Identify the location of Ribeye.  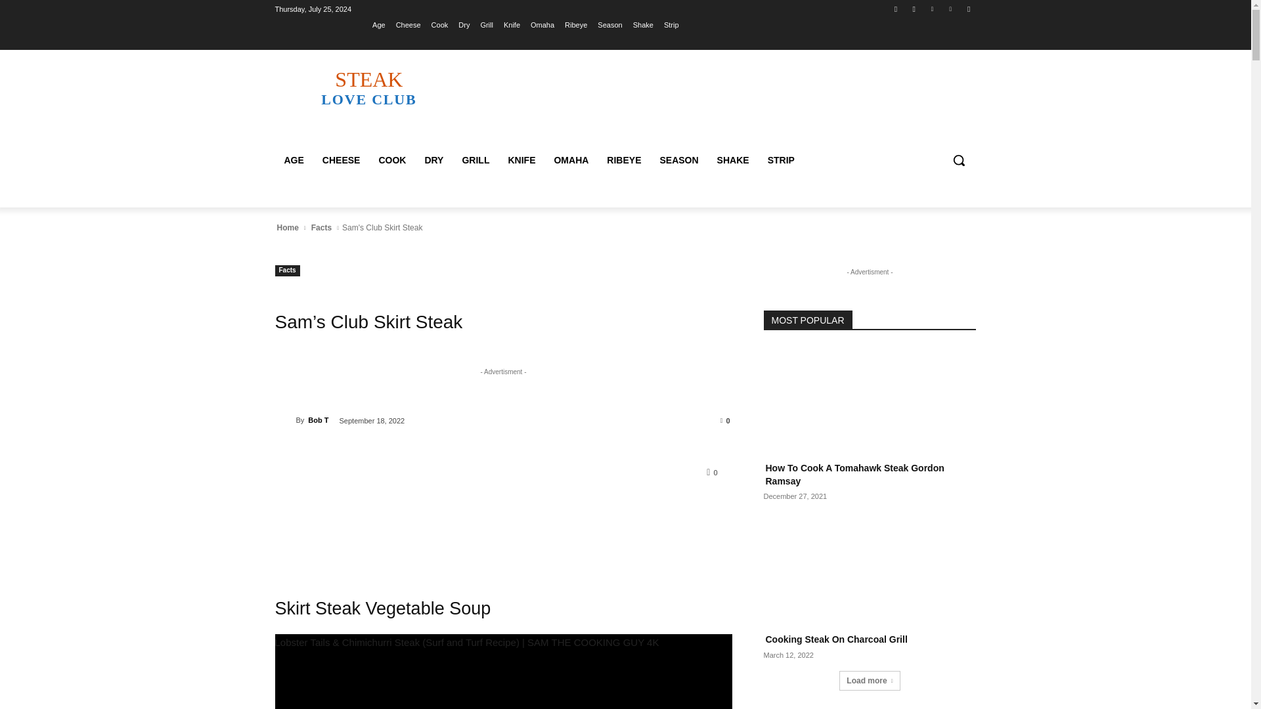
(931, 9).